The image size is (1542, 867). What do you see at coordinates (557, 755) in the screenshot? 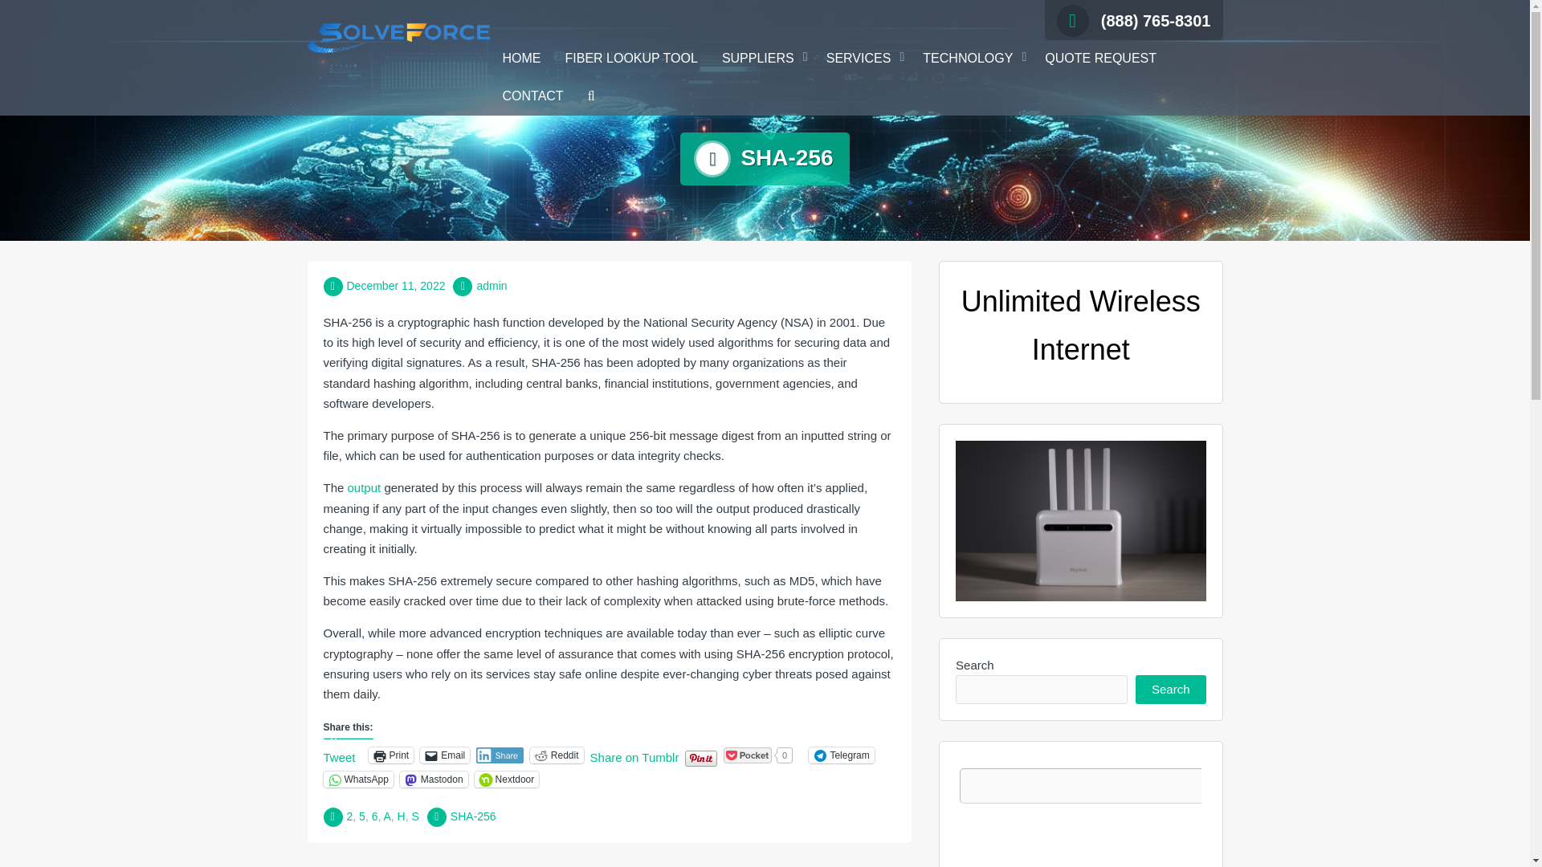
I see `Click to share on Reddit` at bounding box center [557, 755].